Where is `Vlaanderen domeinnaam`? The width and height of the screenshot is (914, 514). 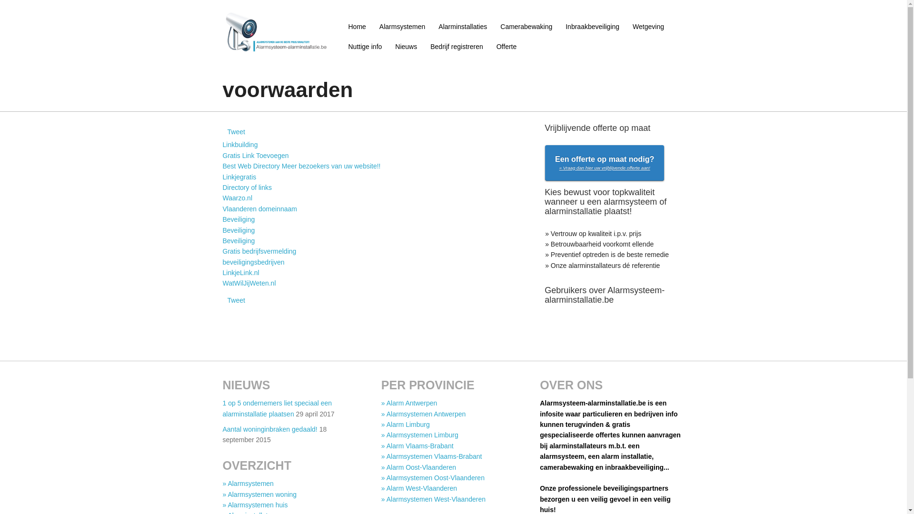
Vlaanderen domeinnaam is located at coordinates (260, 208).